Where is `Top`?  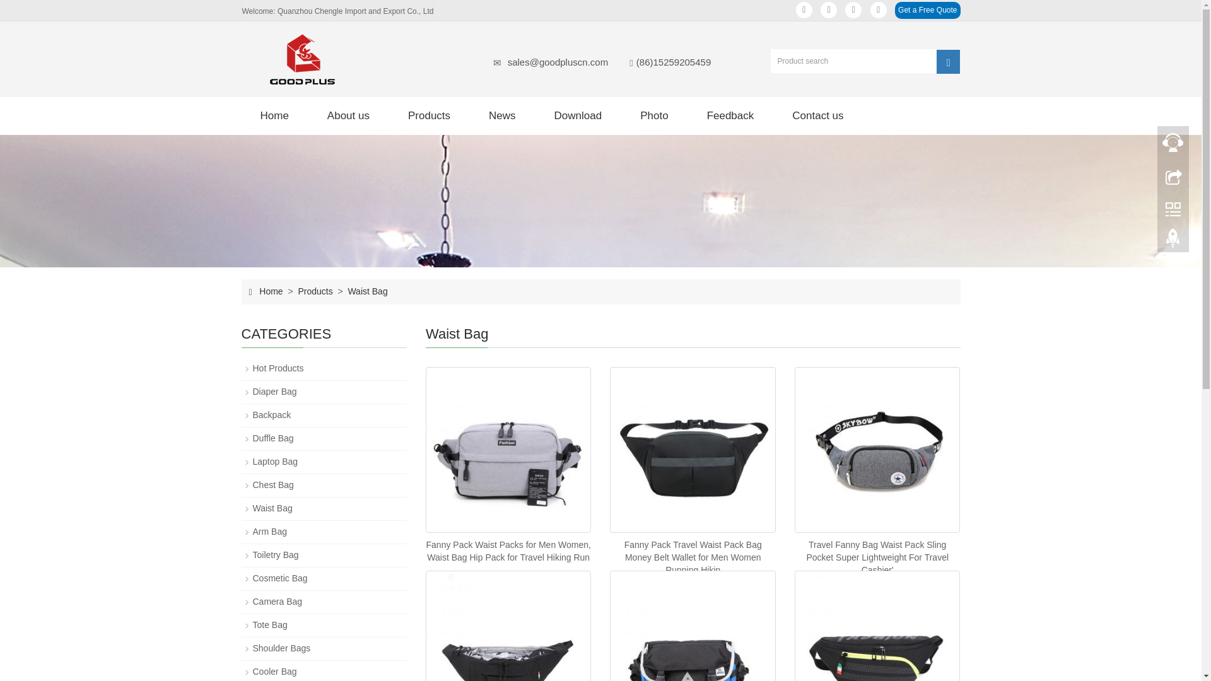 Top is located at coordinates (1173, 241).